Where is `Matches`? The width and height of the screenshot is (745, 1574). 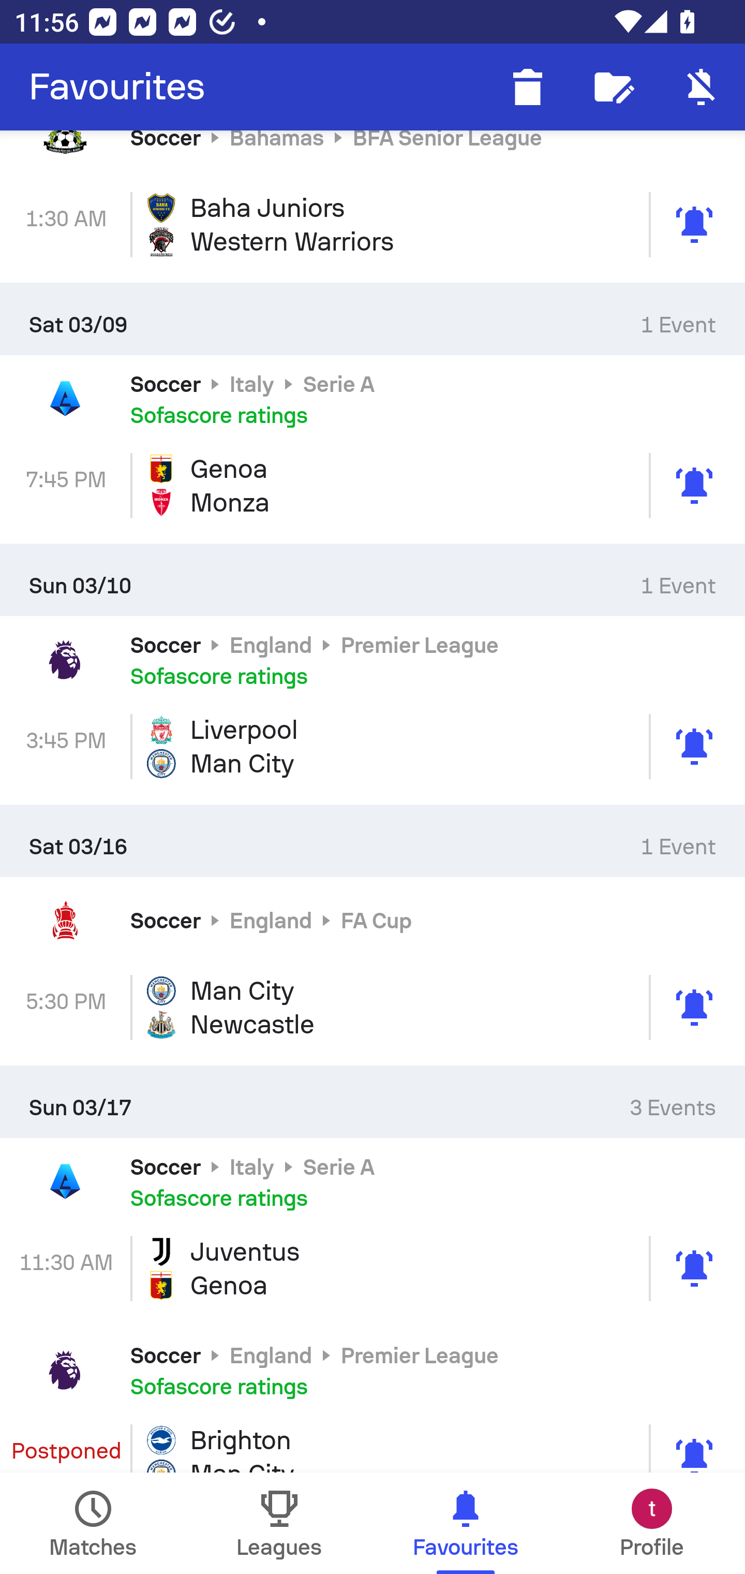 Matches is located at coordinates (93, 1523).